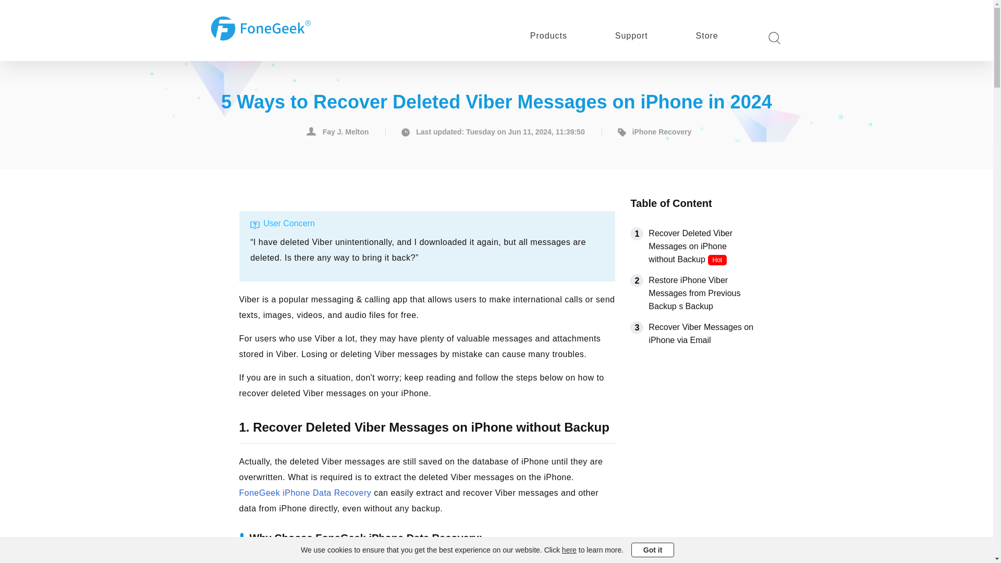 The width and height of the screenshot is (1001, 563). I want to click on Store, so click(707, 35).